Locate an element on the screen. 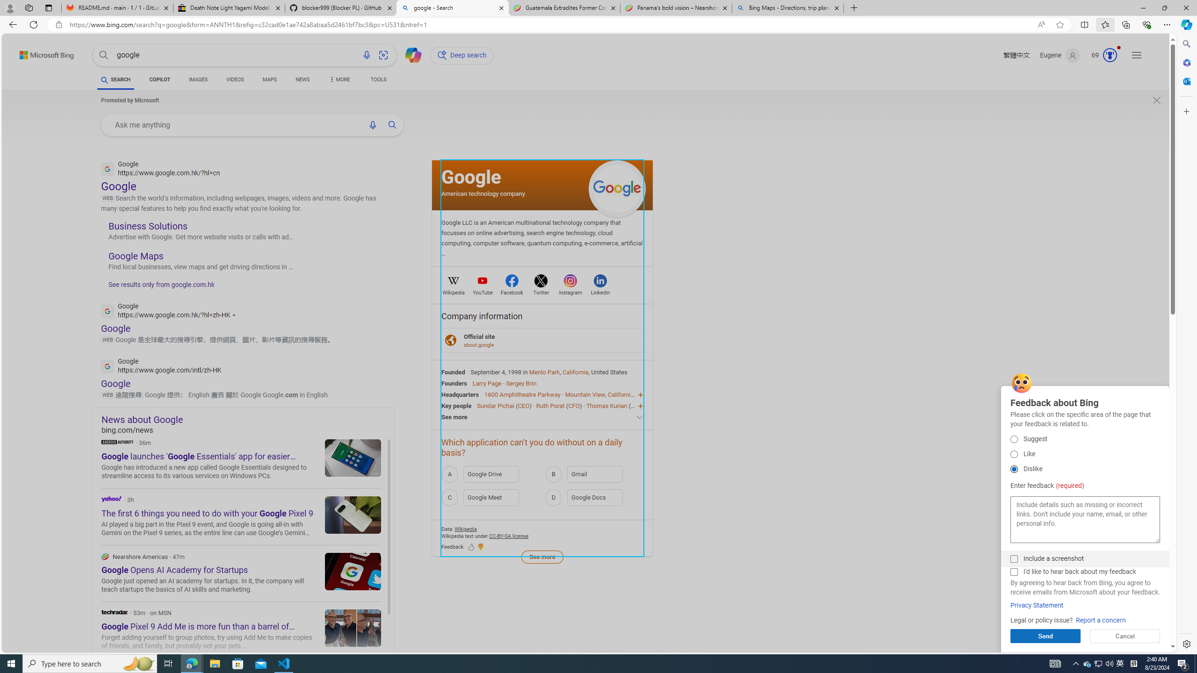 This screenshot has height=673, width=1197. Cancel is located at coordinates (1125, 636).